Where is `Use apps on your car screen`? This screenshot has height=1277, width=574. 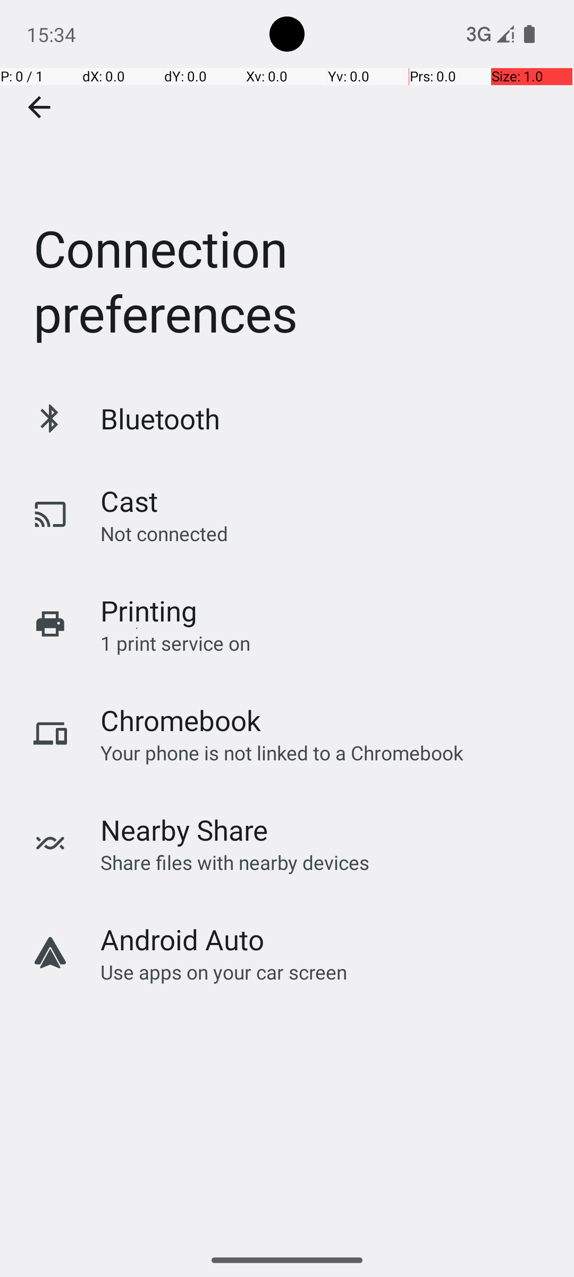 Use apps on your car screen is located at coordinates (224, 972).